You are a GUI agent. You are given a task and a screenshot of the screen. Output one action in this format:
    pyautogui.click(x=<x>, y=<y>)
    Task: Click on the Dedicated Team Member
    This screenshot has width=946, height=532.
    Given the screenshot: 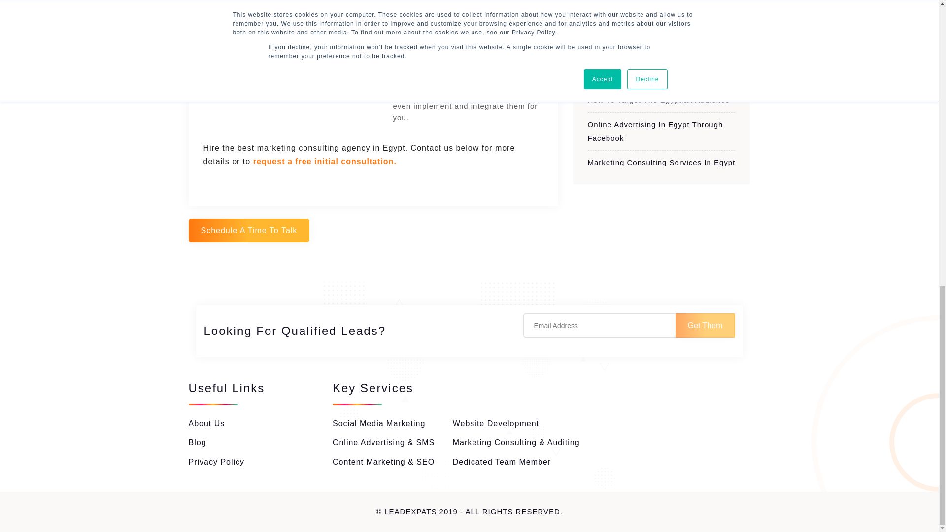 What is the action you would take?
    pyautogui.click(x=502, y=462)
    